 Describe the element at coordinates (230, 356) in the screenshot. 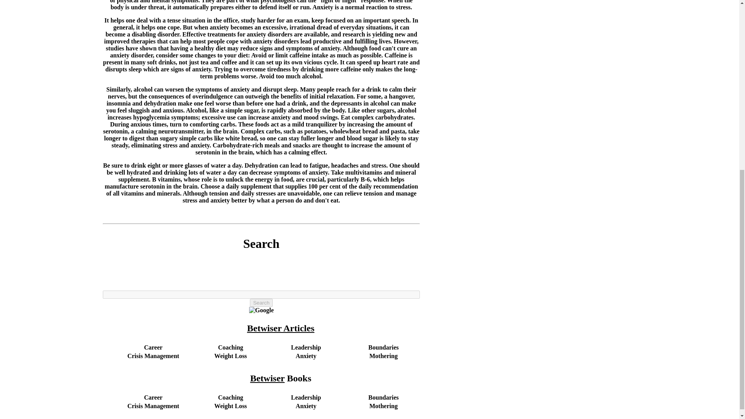

I see `Weight Loss` at that location.